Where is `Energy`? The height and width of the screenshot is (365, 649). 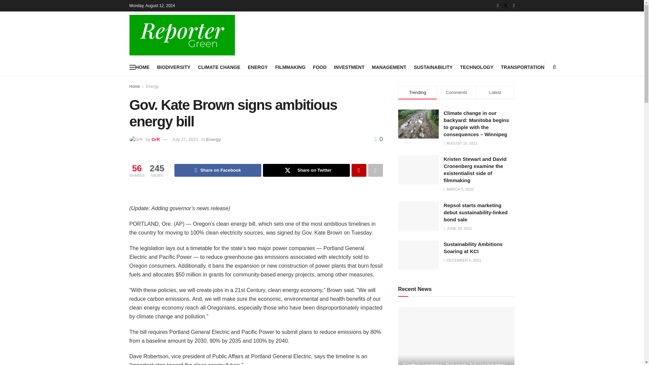 Energy is located at coordinates (152, 87).